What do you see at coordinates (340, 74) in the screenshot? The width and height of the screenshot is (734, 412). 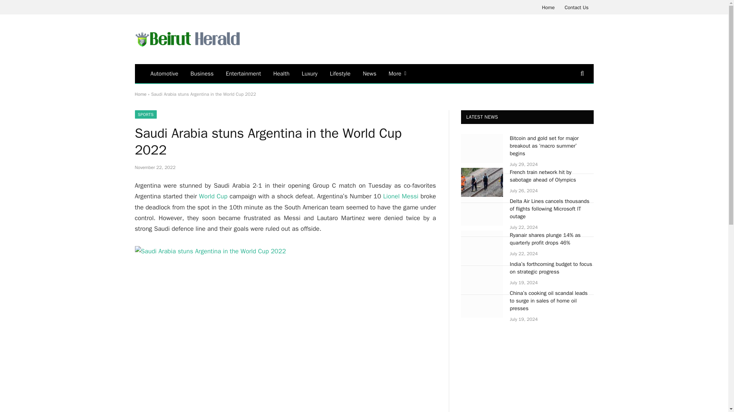 I see `Lifestyle` at bounding box center [340, 74].